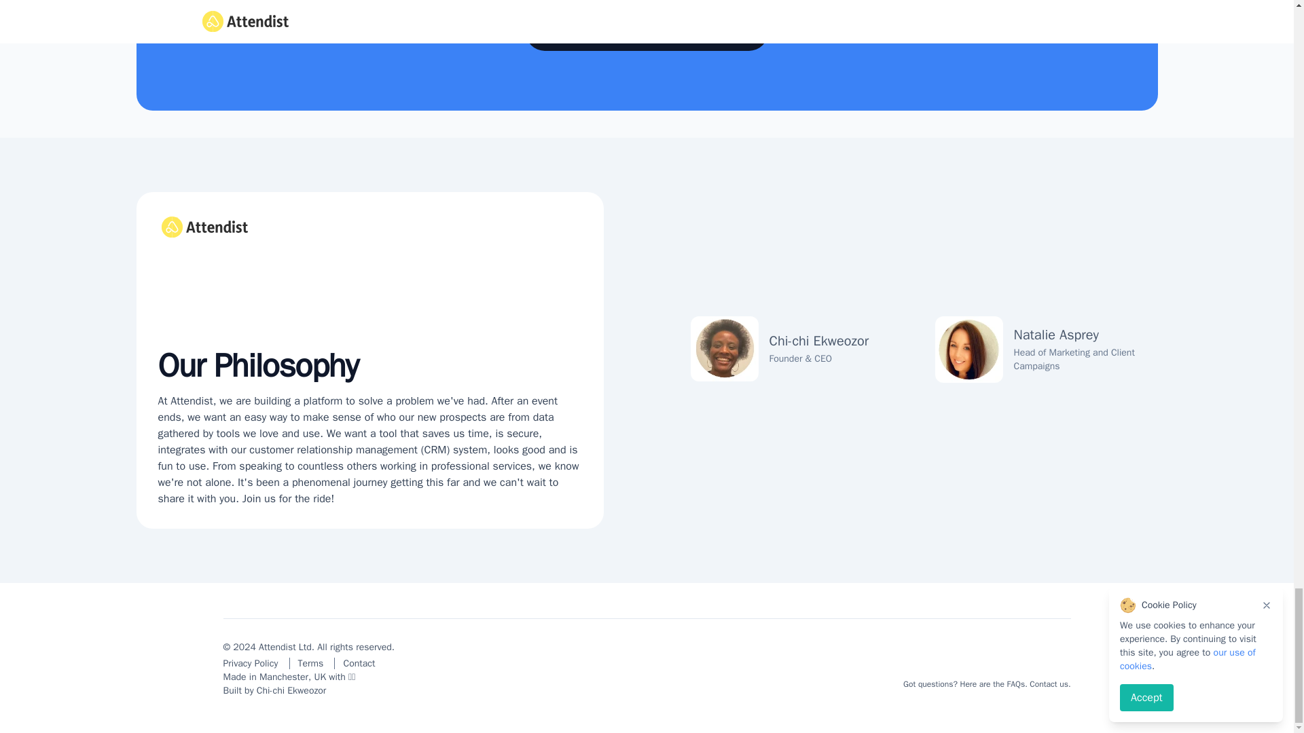 The image size is (1304, 733). I want to click on Contact, so click(359, 663).